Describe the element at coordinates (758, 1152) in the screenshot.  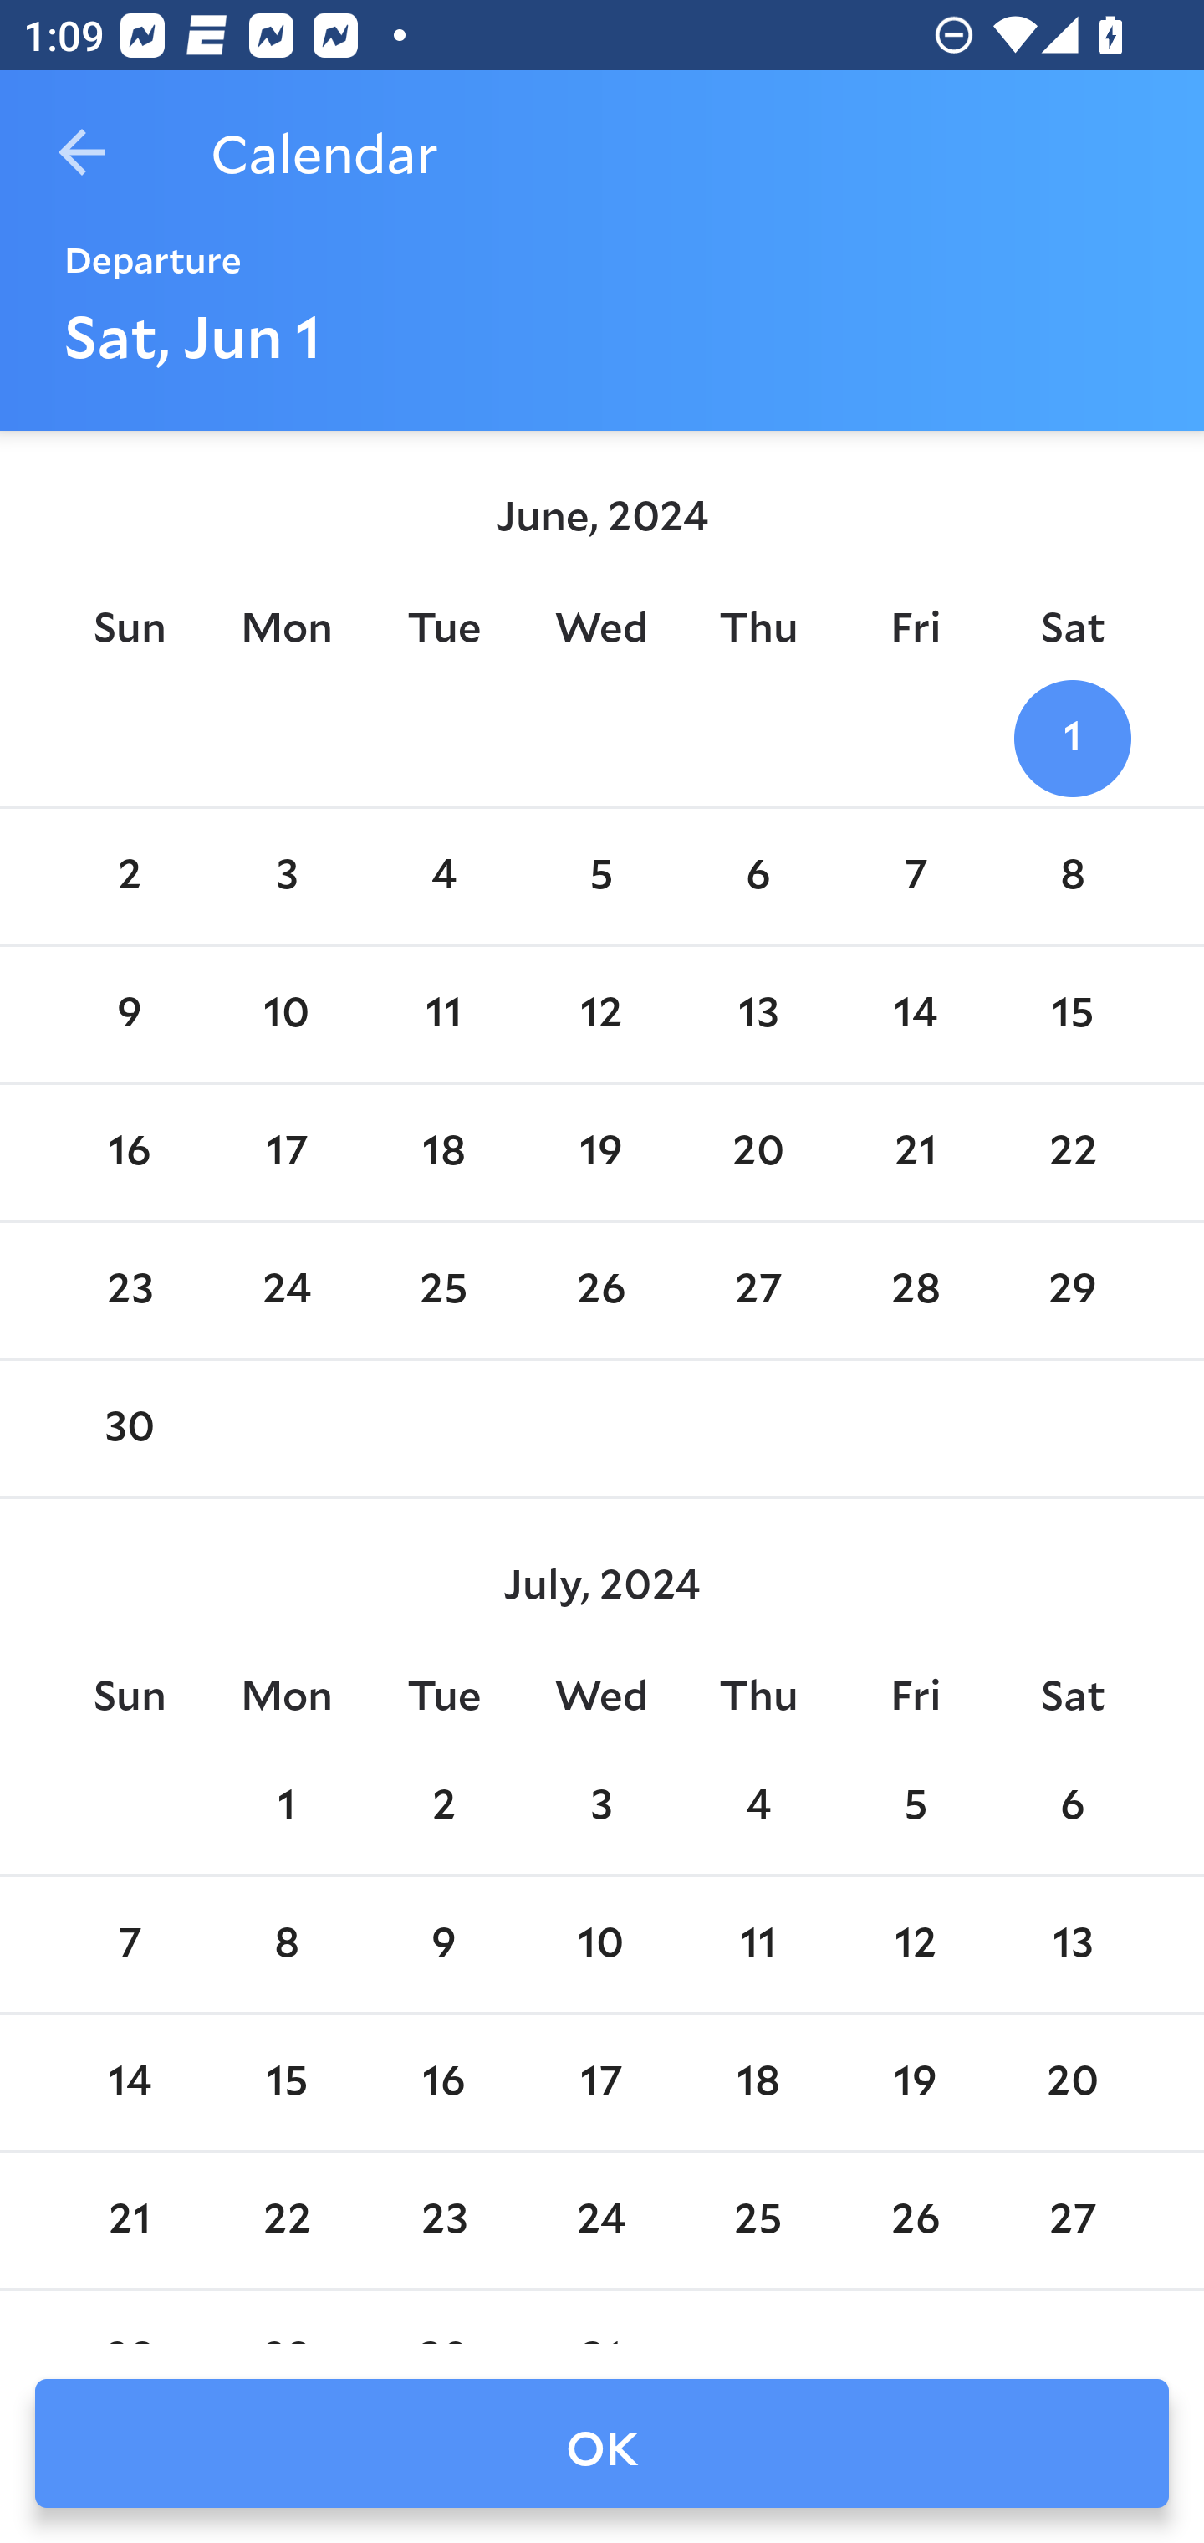
I see `20` at that location.